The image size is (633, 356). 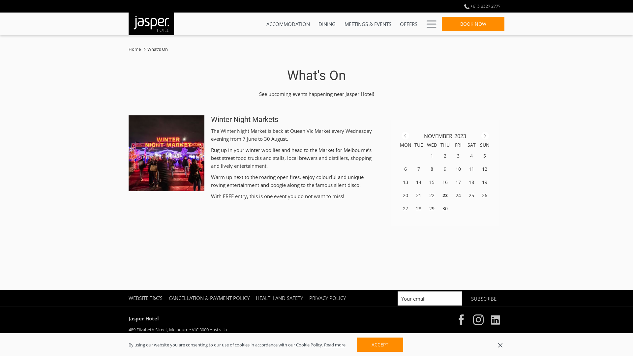 What do you see at coordinates (429, 24) in the screenshot?
I see `More link
Menu` at bounding box center [429, 24].